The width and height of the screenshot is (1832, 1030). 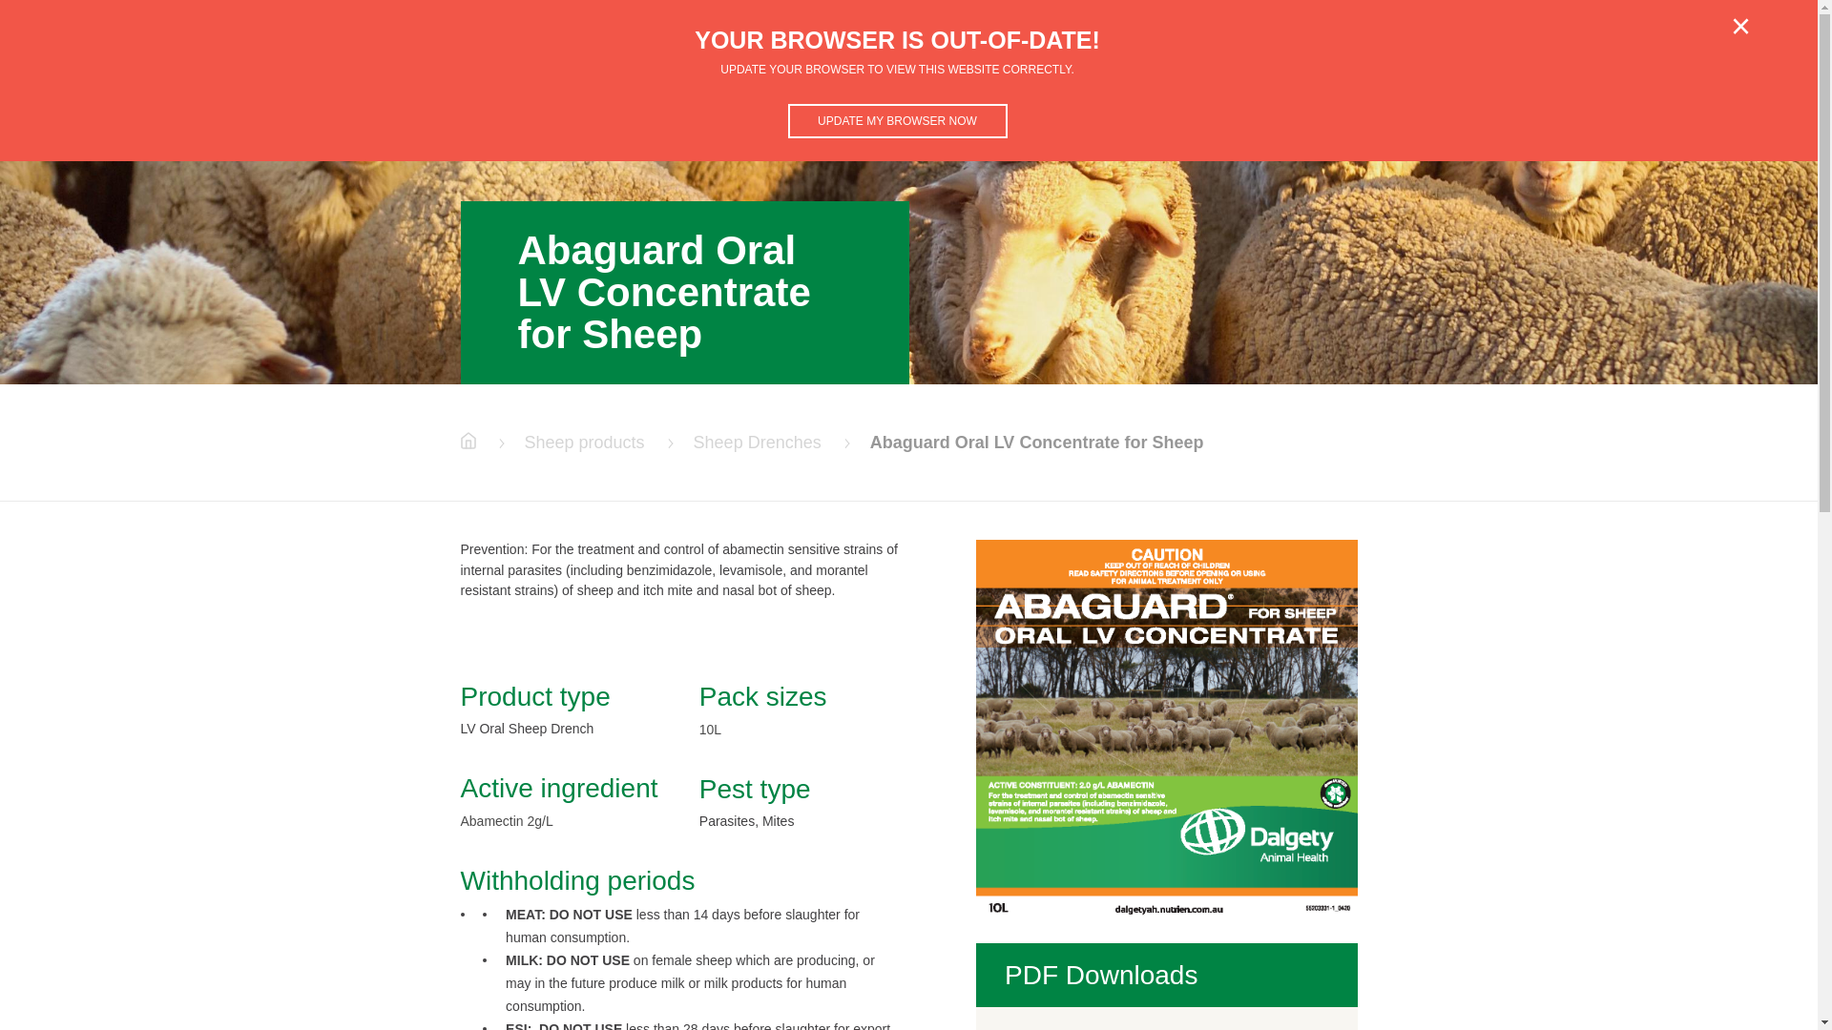 What do you see at coordinates (1477, 48) in the screenshot?
I see `Who We Are` at bounding box center [1477, 48].